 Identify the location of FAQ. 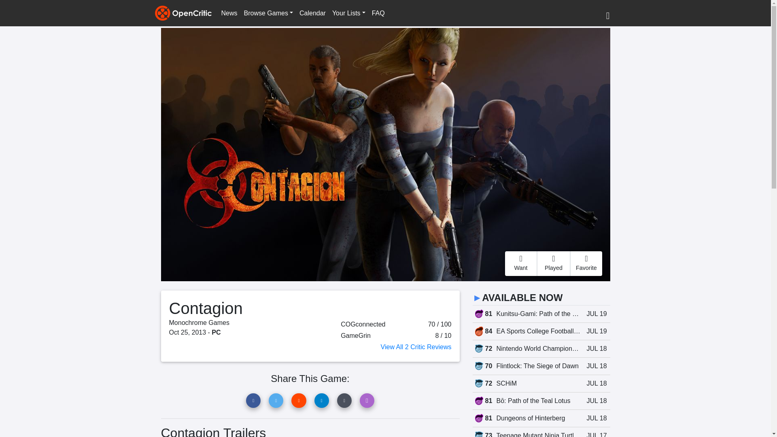
(378, 13).